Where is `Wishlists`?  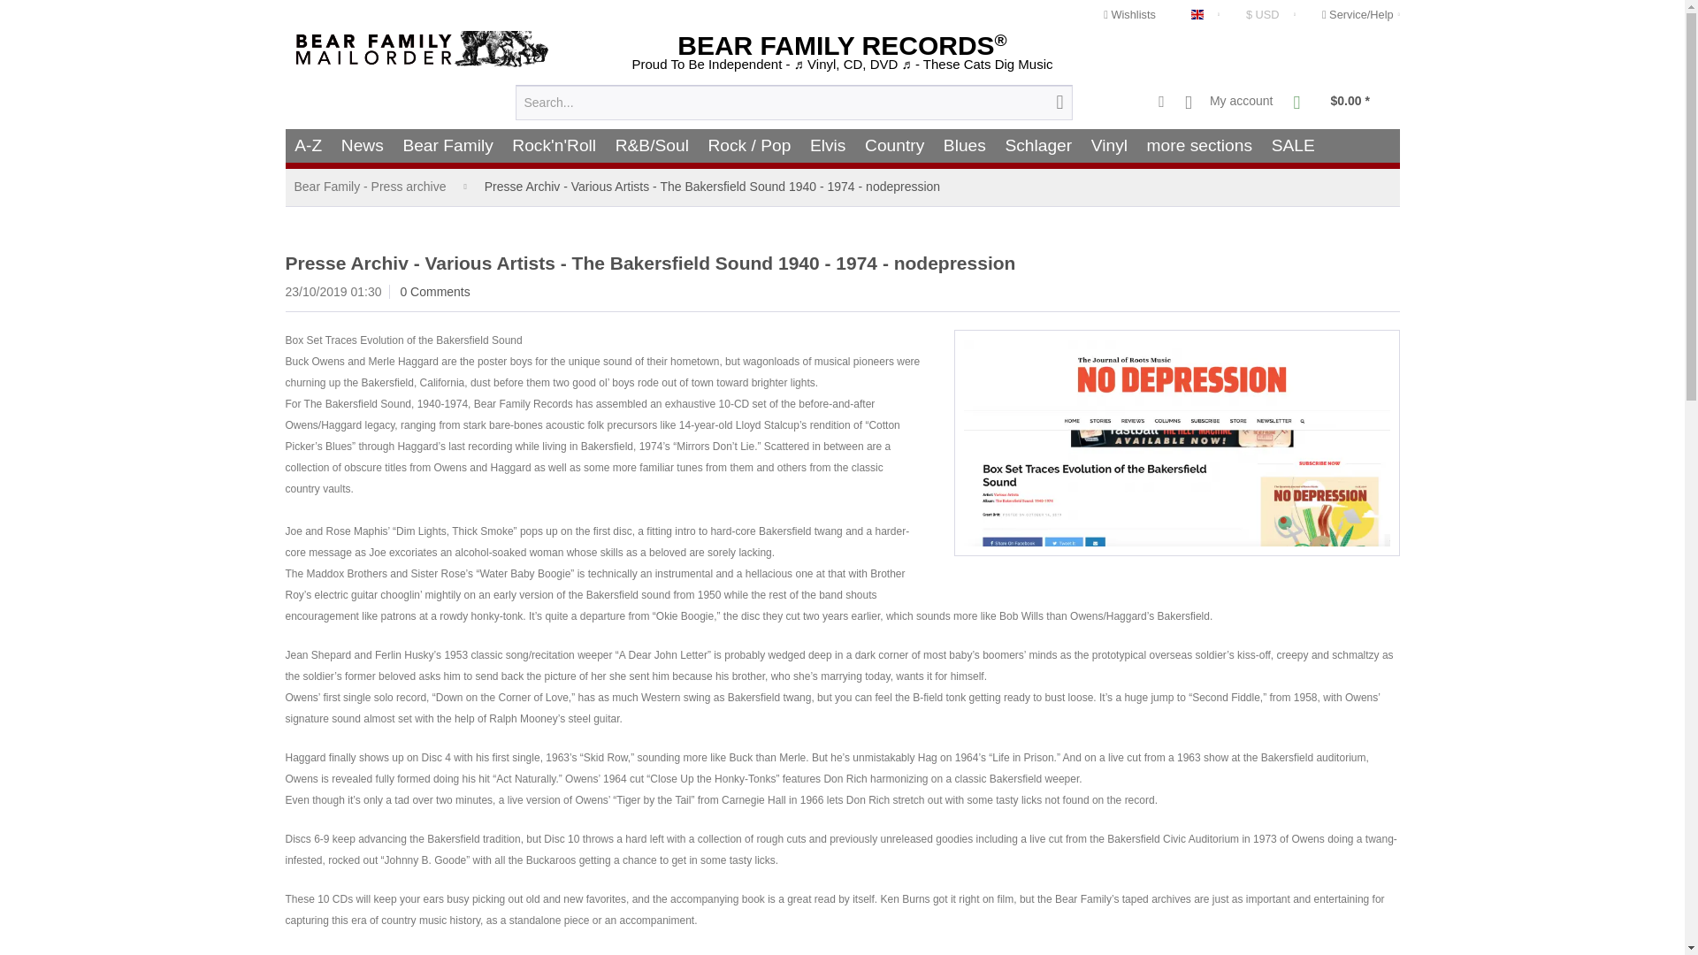
Wishlists is located at coordinates (1130, 14).